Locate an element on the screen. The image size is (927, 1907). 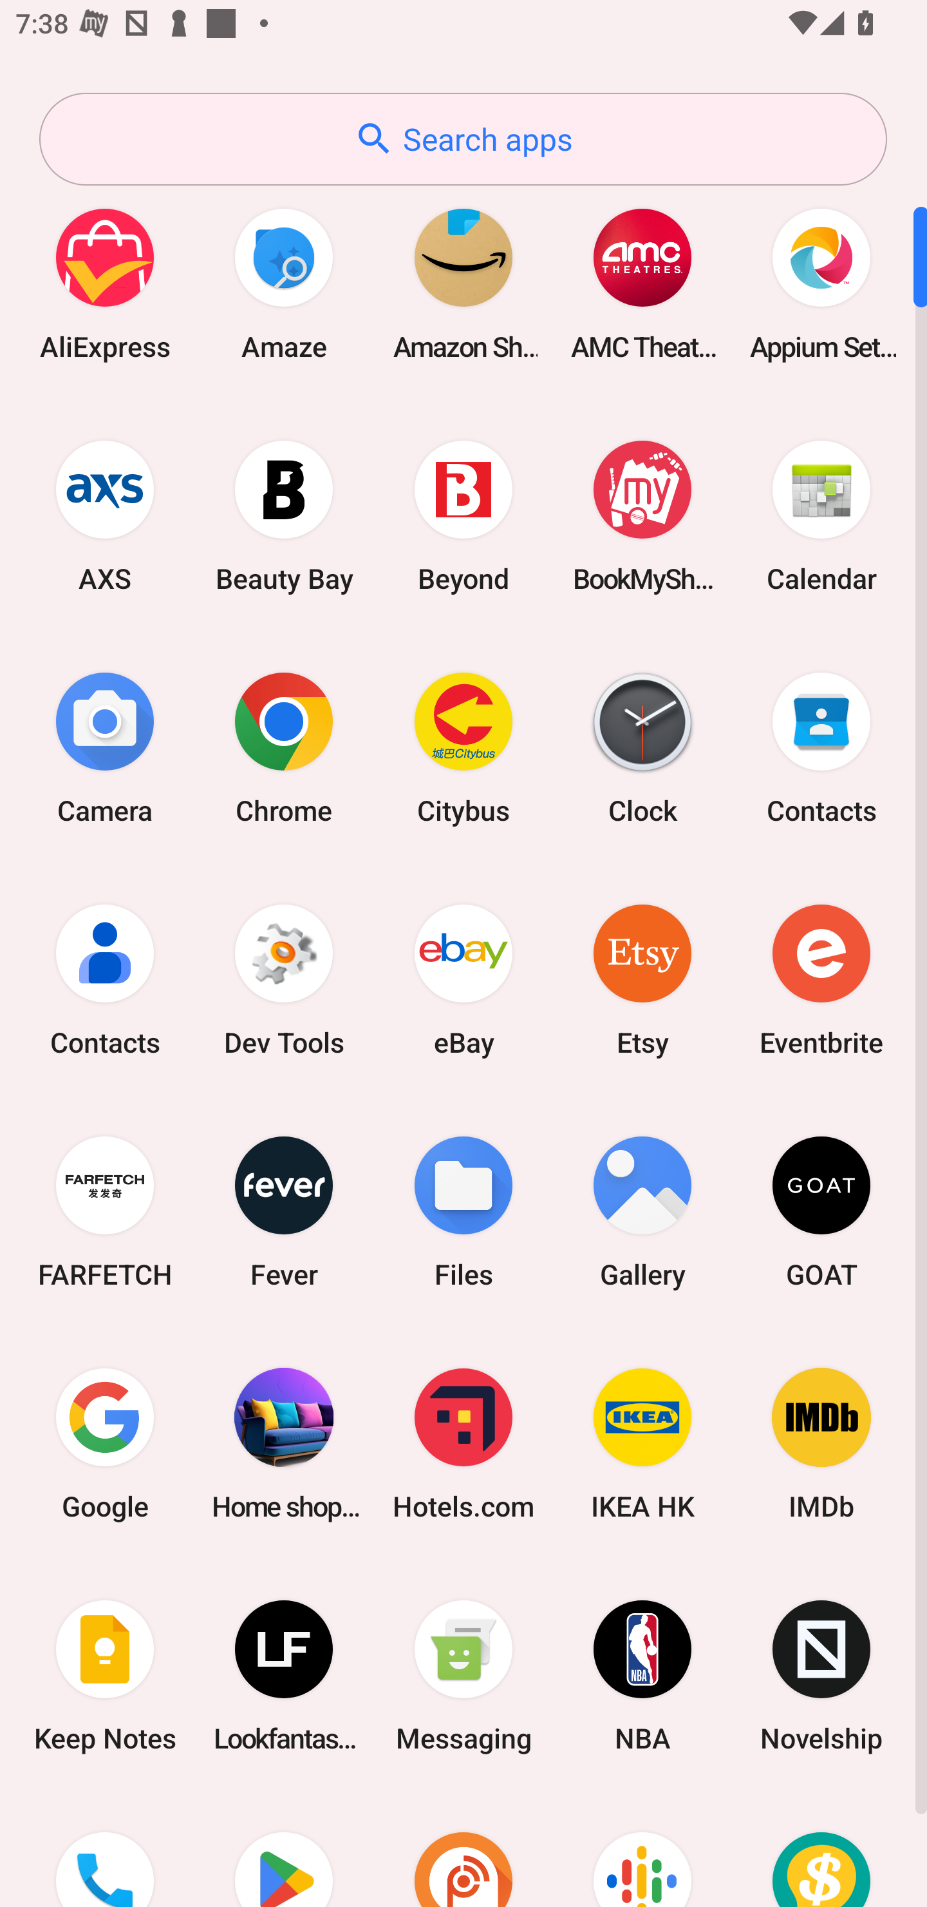
Clock is located at coordinates (642, 747).